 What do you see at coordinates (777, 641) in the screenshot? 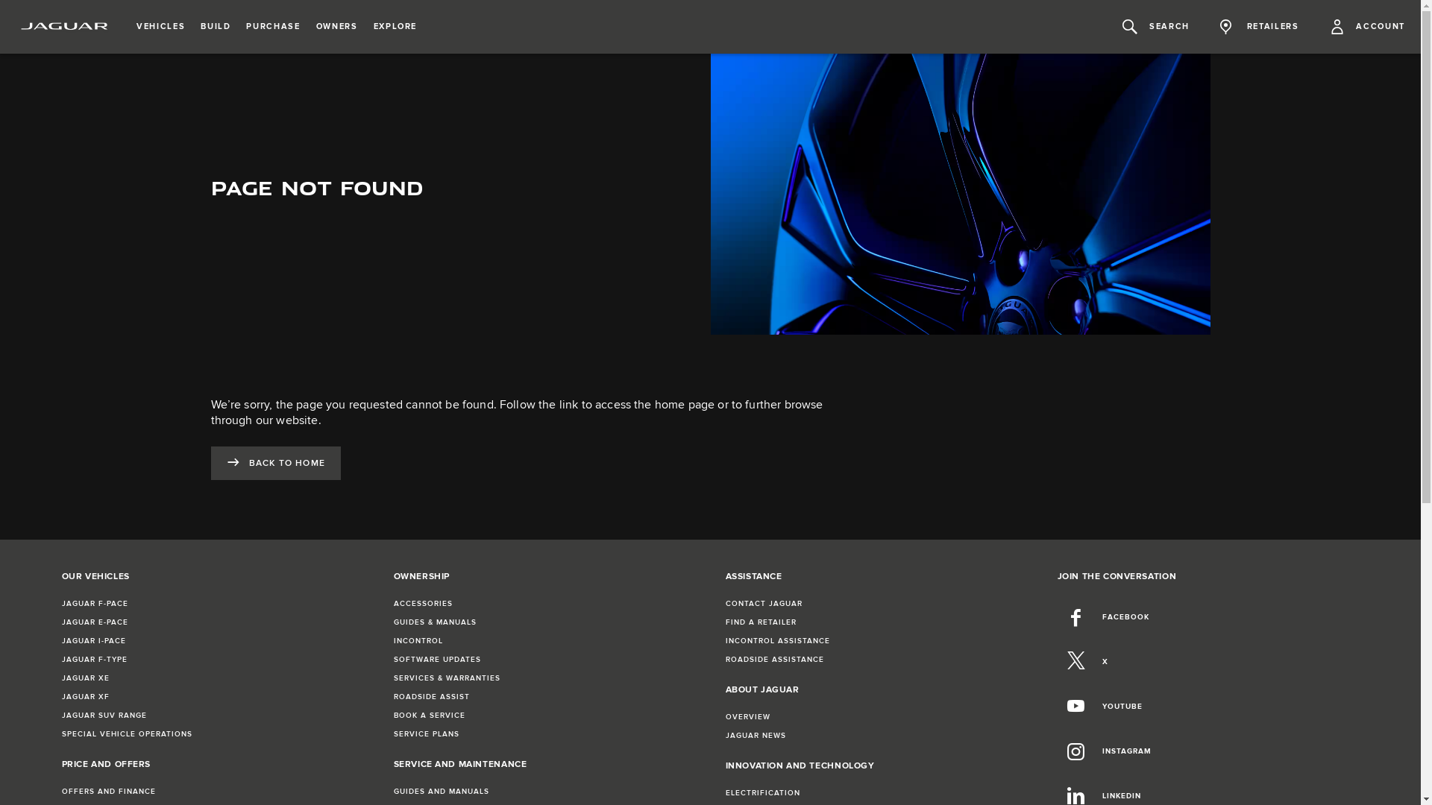
I see `INCONTROL ASSISTANCE` at bounding box center [777, 641].